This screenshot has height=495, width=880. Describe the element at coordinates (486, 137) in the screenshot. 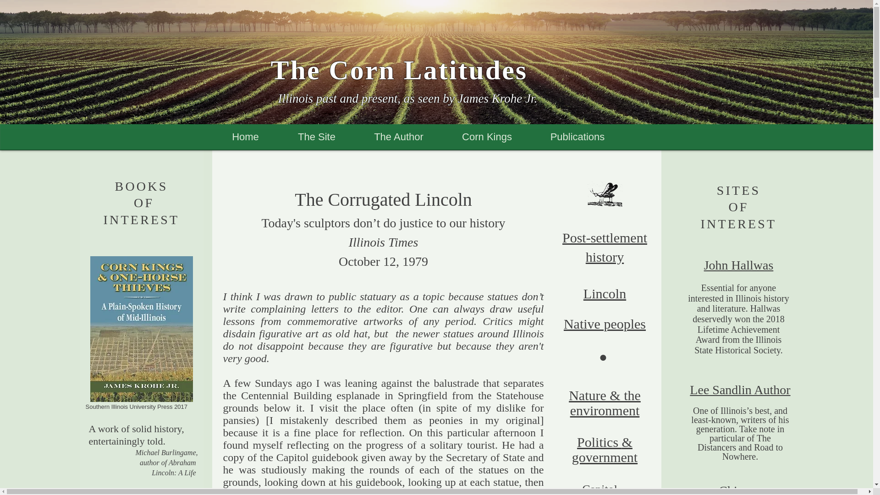

I see `Corn Kings` at that location.